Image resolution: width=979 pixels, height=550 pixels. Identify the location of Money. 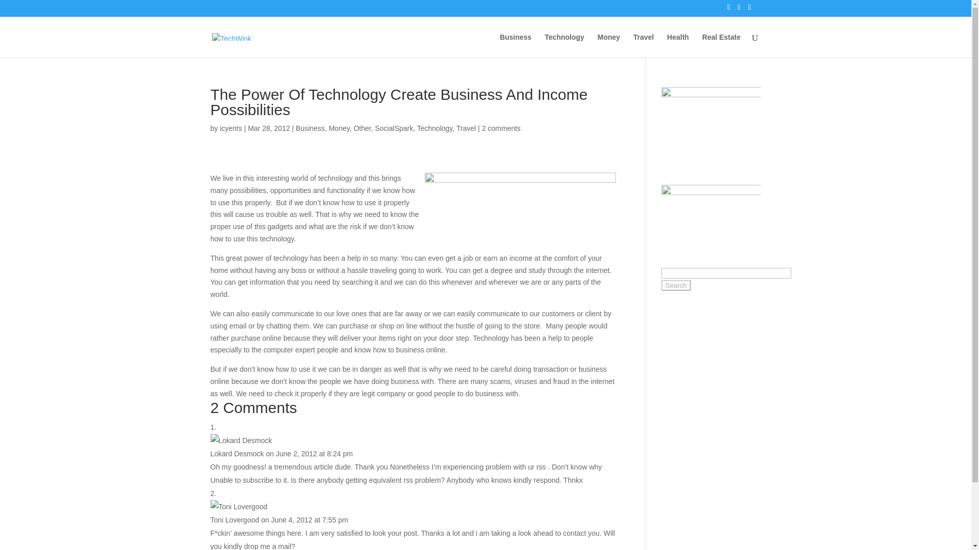
(608, 45).